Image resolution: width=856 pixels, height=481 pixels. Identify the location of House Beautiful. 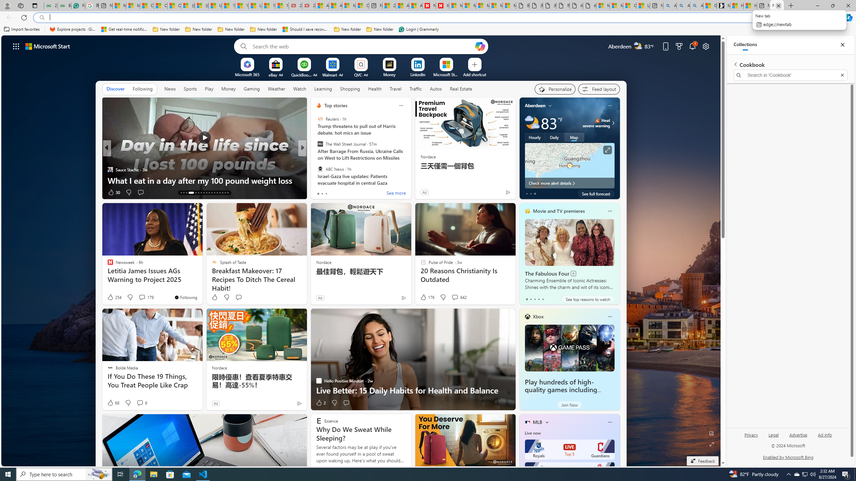
(316, 159).